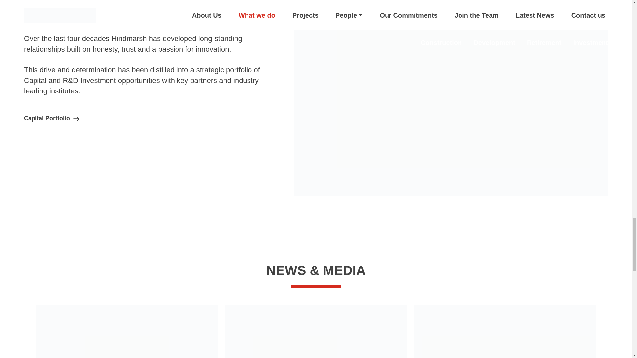  I want to click on Project Update: Mount Barker Ambulance Station, SA, so click(316, 331).